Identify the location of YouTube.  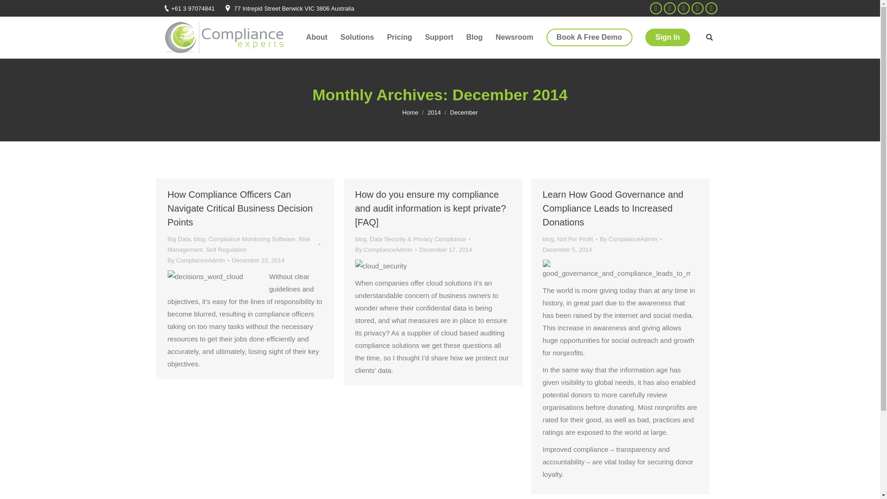
(683, 8).